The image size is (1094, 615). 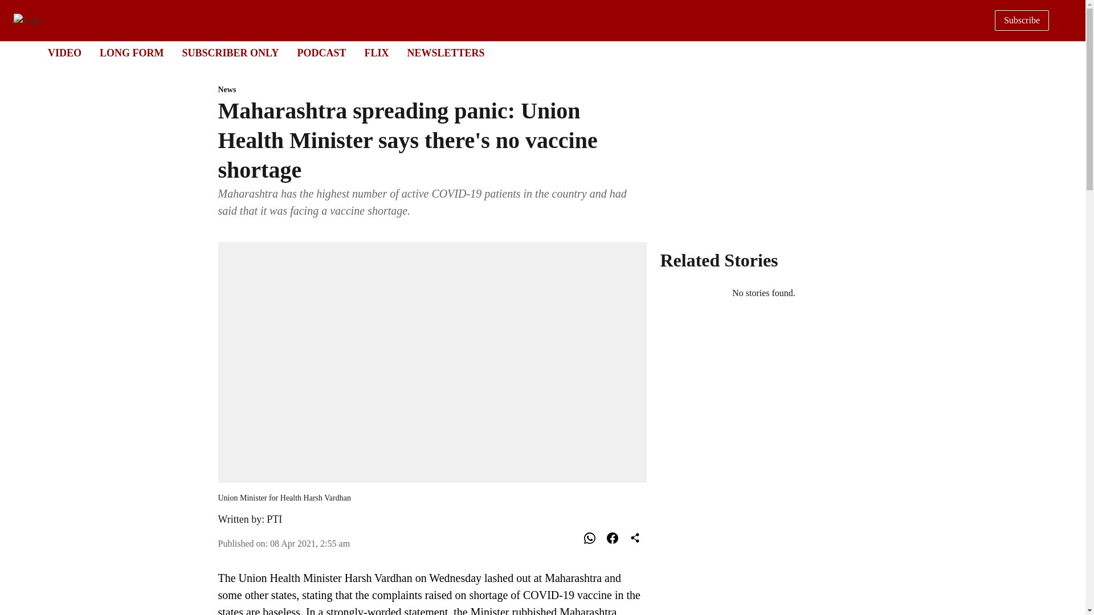 I want to click on SUBSCRIBER ONLY, so click(x=230, y=52).